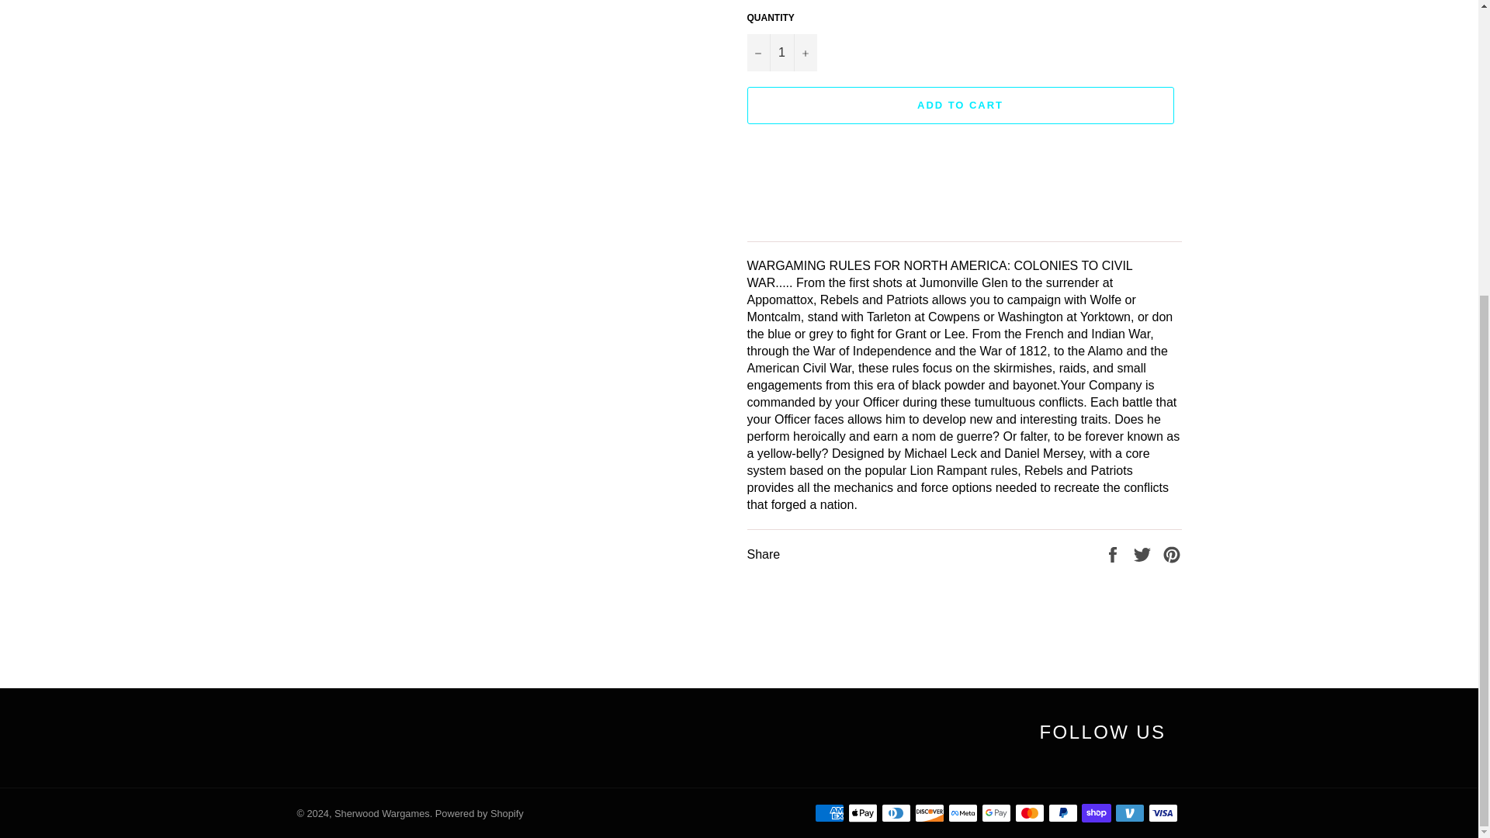 Image resolution: width=1490 pixels, height=838 pixels. I want to click on Pin on Pinterest, so click(1172, 554).